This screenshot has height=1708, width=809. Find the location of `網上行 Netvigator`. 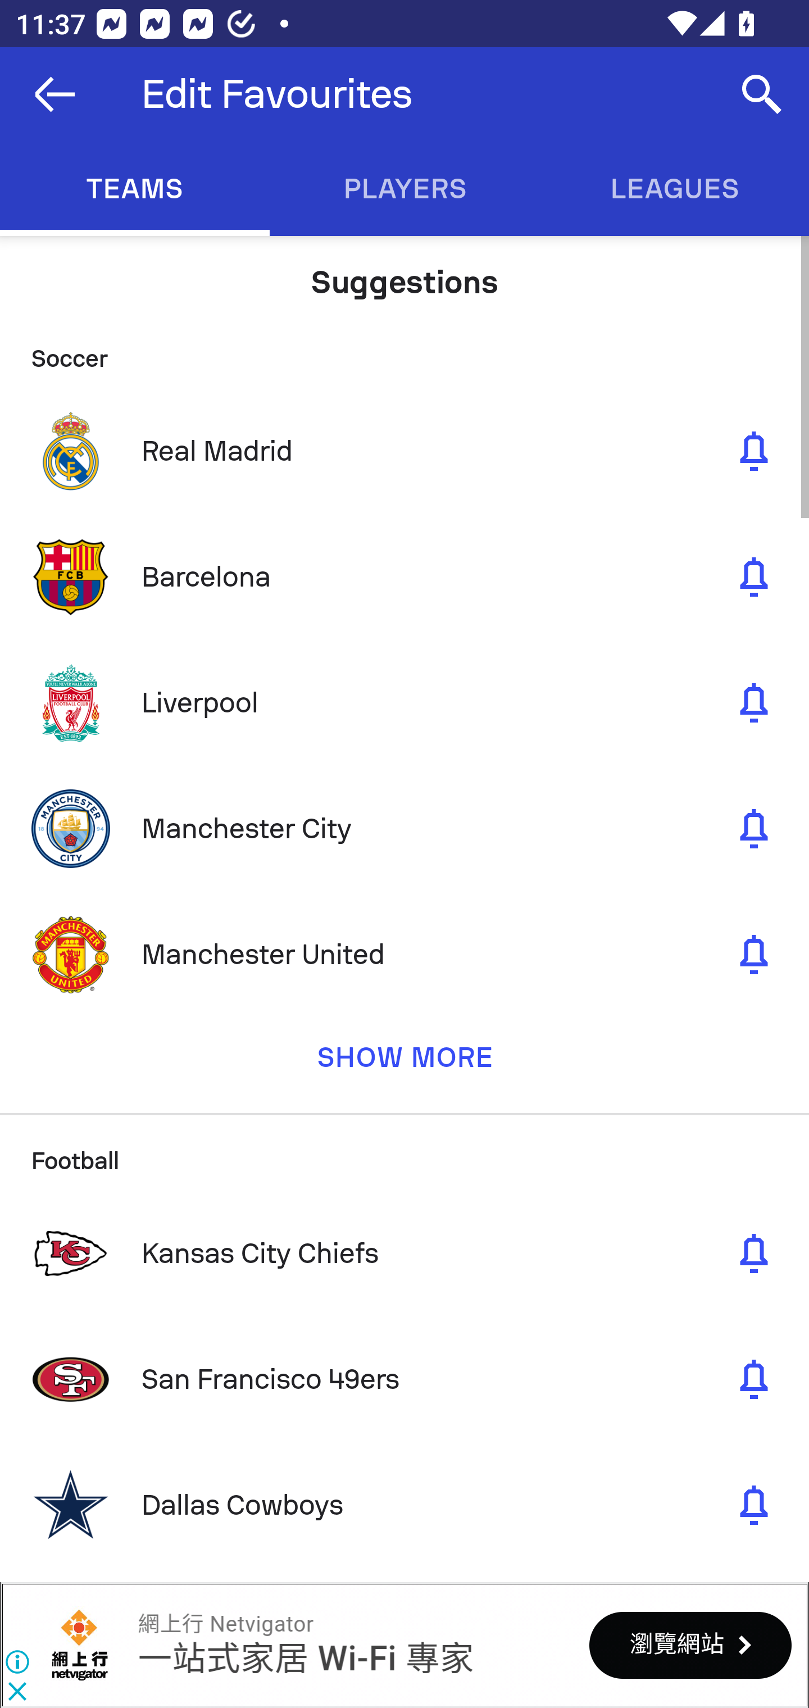

網上行 Netvigator is located at coordinates (80, 1645).